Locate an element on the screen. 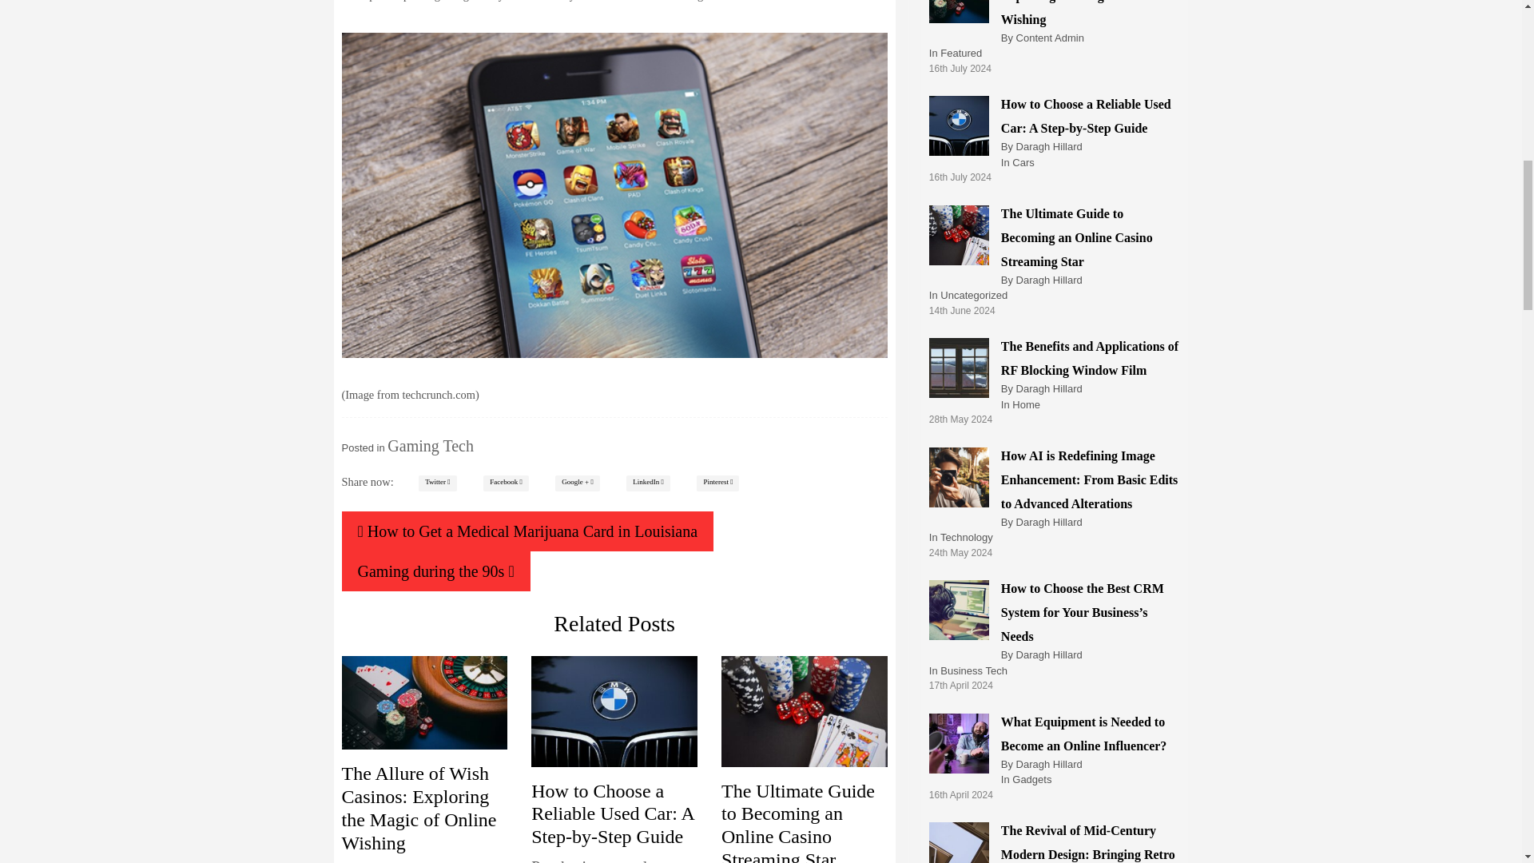 The width and height of the screenshot is (1534, 863). Gaming Tech is located at coordinates (431, 446).